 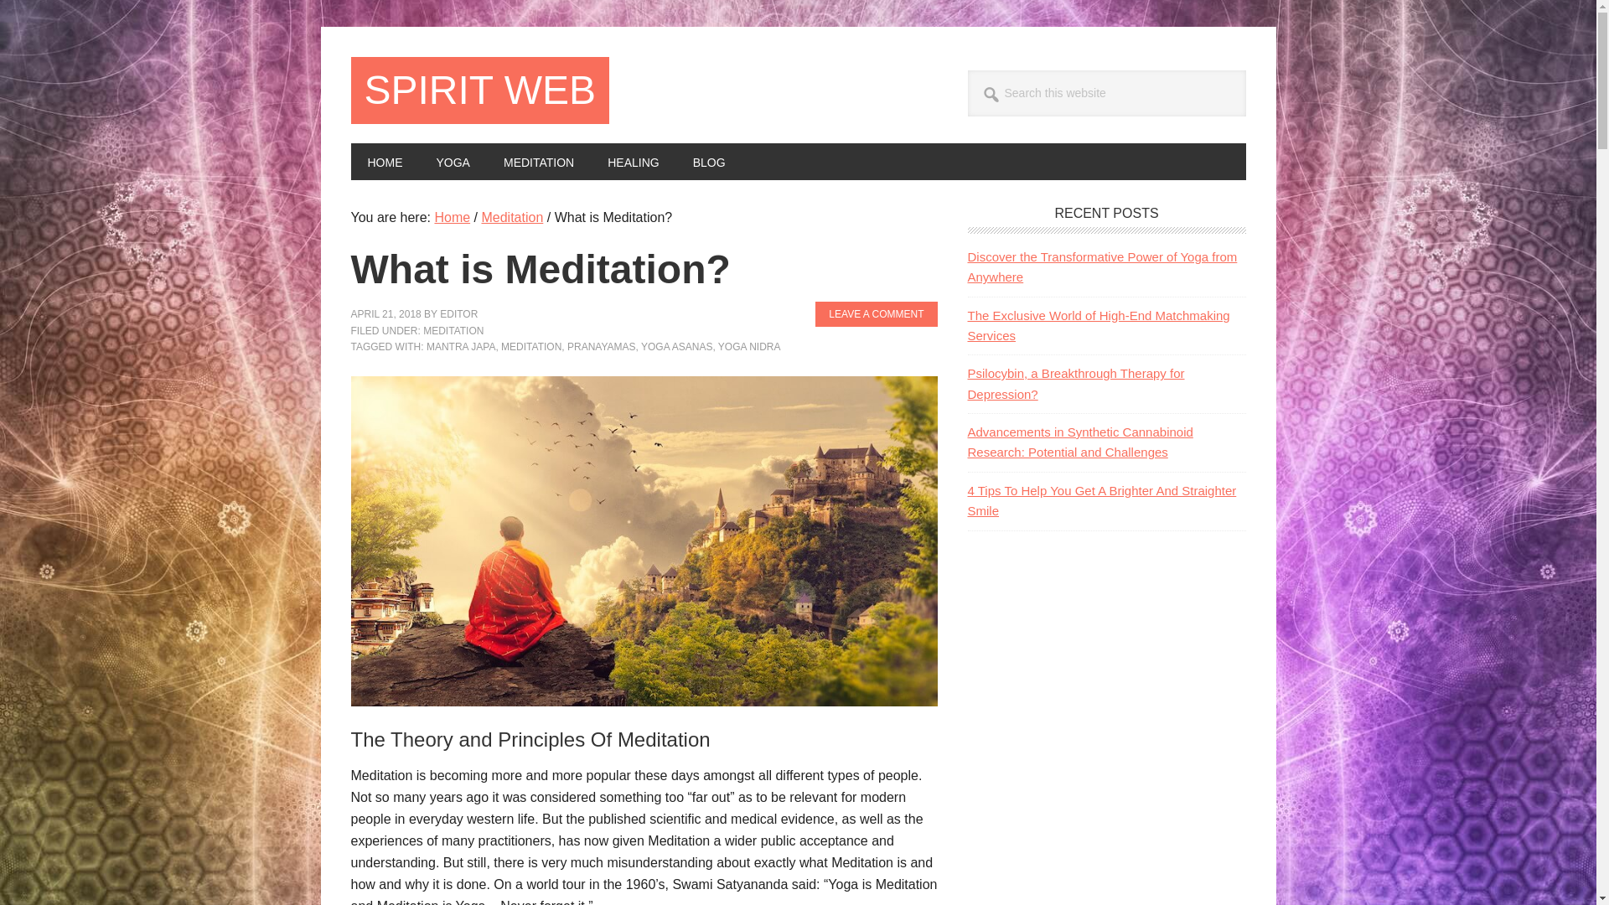 I want to click on YOGA NIDRA, so click(x=749, y=347).